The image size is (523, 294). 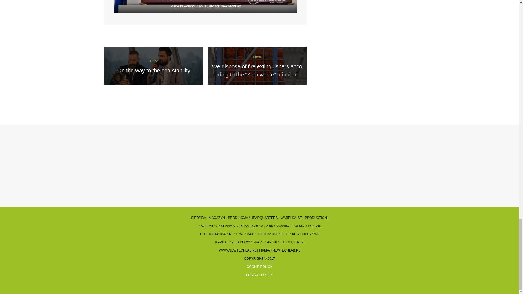 I want to click on COOKIE POLICY, so click(x=259, y=275).